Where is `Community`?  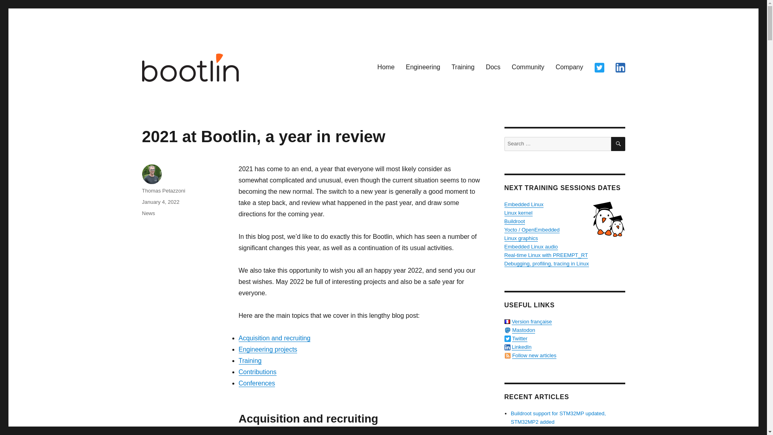 Community is located at coordinates (528, 67).